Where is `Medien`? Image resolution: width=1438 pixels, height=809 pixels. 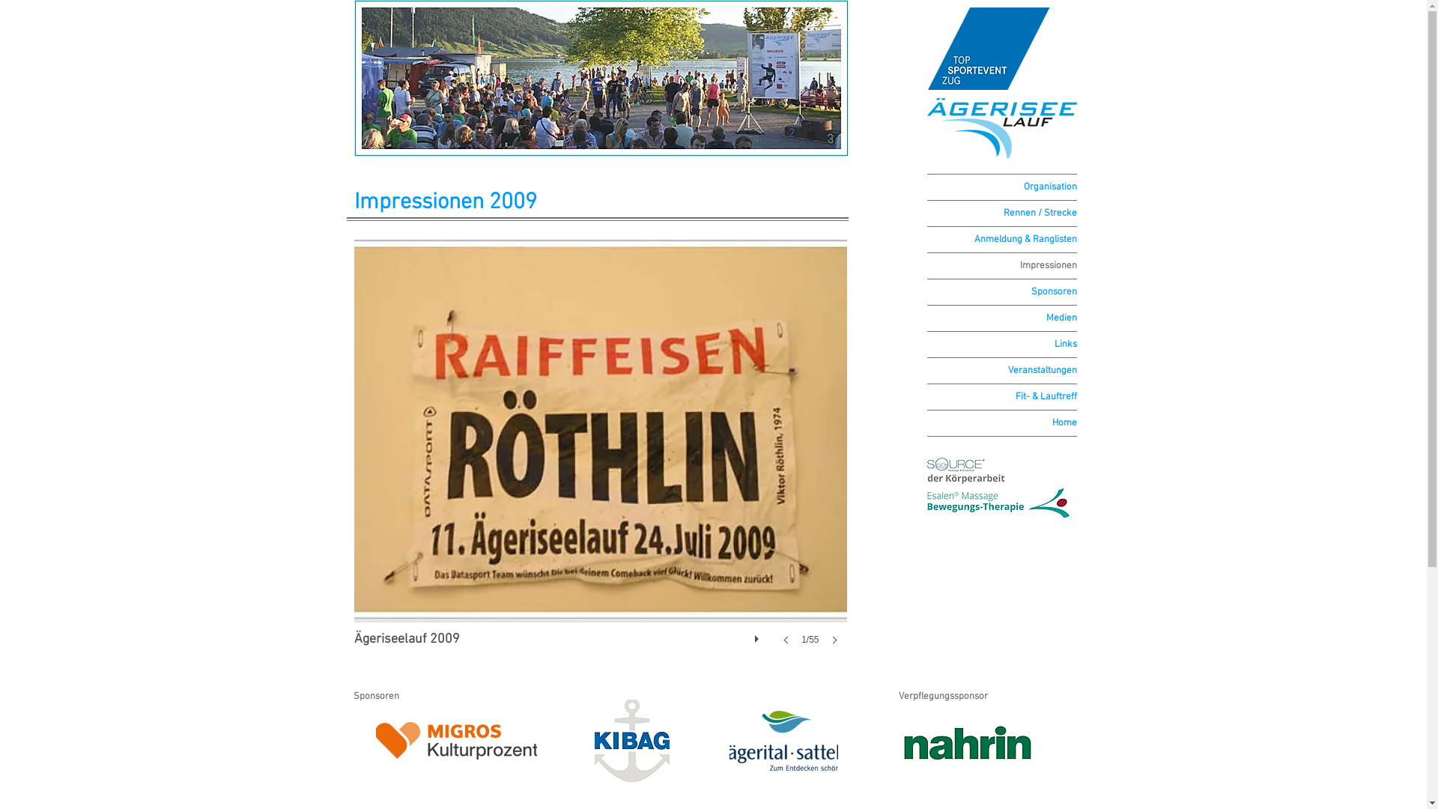
Medien is located at coordinates (1002, 318).